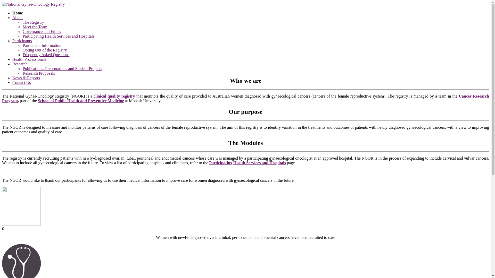 The image size is (495, 278). I want to click on School of Public Health and Preventive Medicine, so click(81, 101).